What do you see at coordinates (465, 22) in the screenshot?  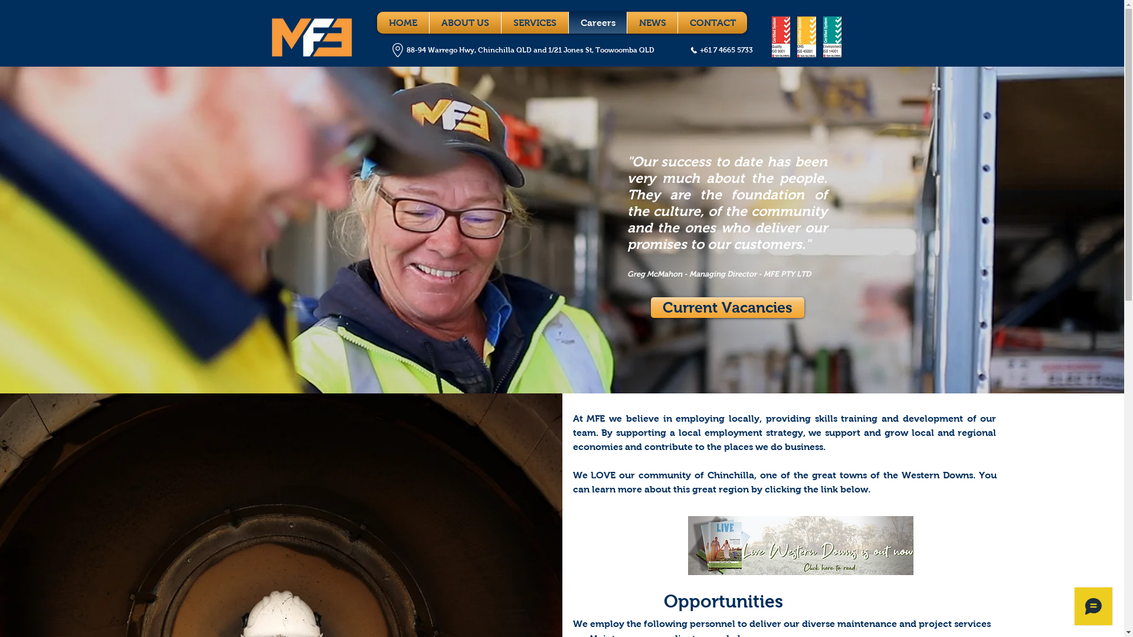 I see `ABOUT US` at bounding box center [465, 22].